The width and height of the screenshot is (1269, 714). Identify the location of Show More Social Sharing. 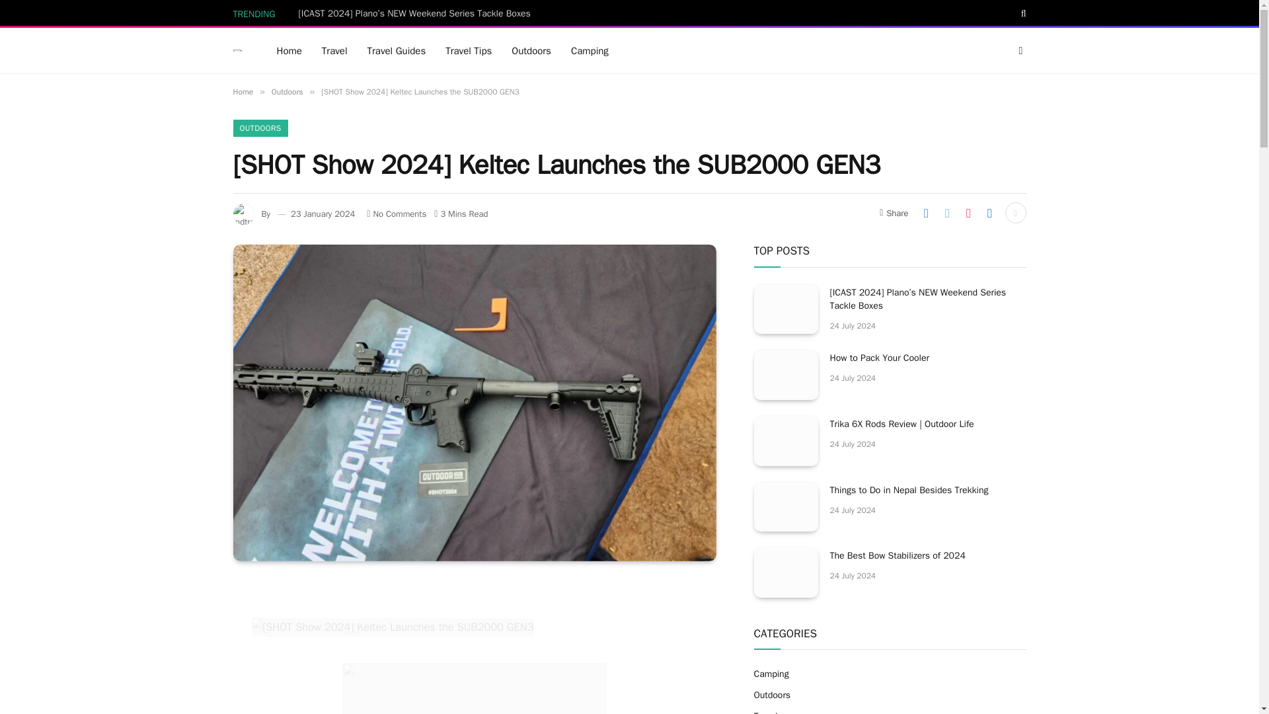
(1015, 213).